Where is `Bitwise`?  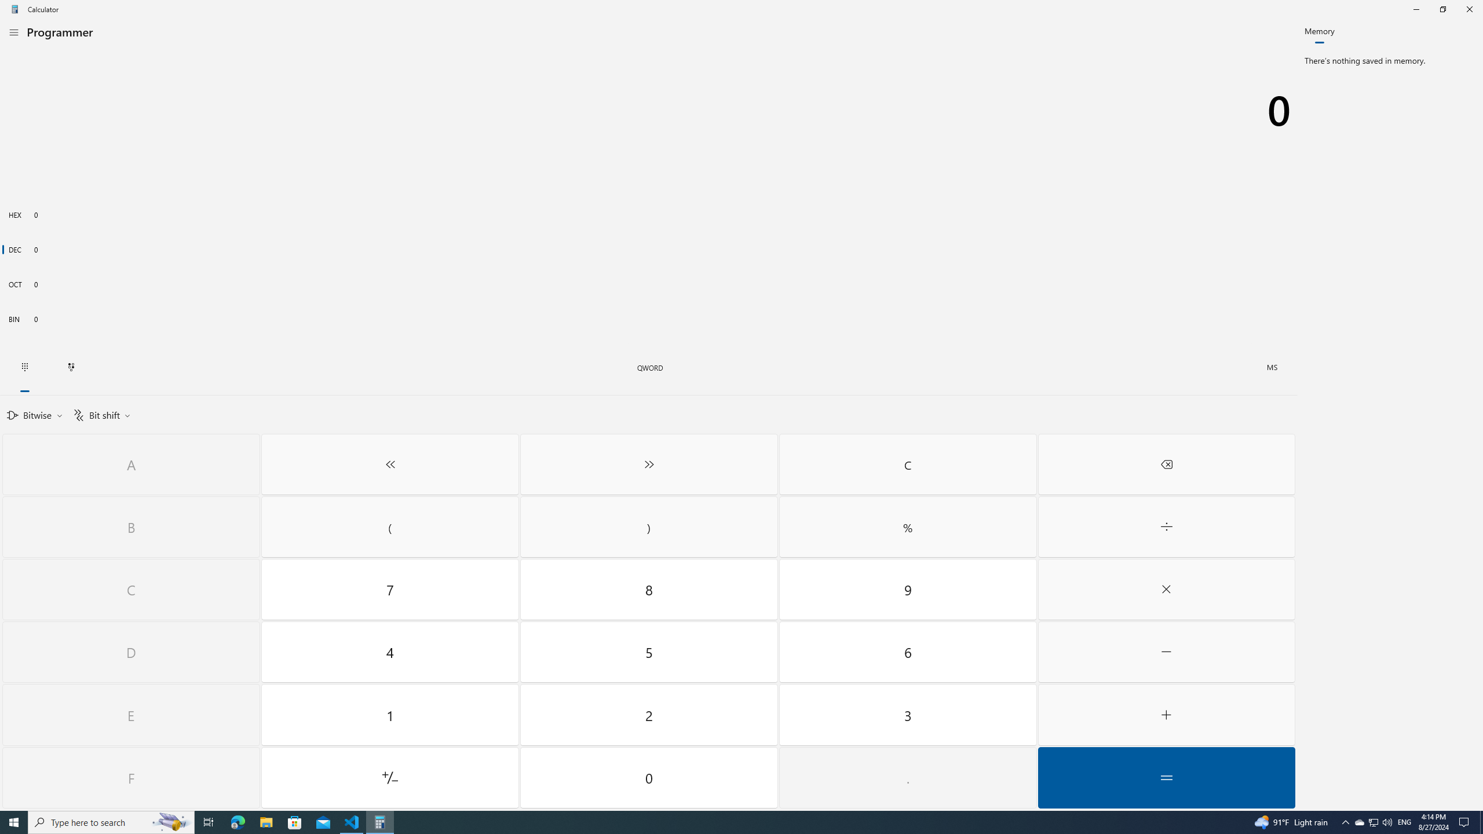
Bitwise is located at coordinates (35, 415).